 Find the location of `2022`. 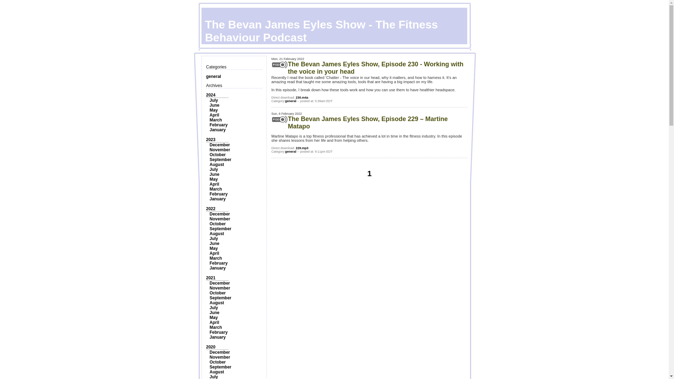

2022 is located at coordinates (211, 208).